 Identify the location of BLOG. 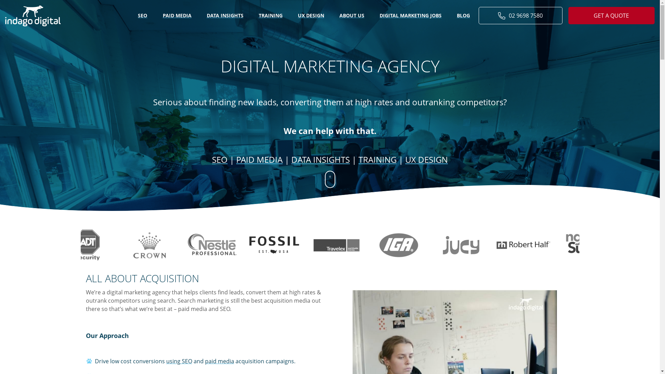
(463, 16).